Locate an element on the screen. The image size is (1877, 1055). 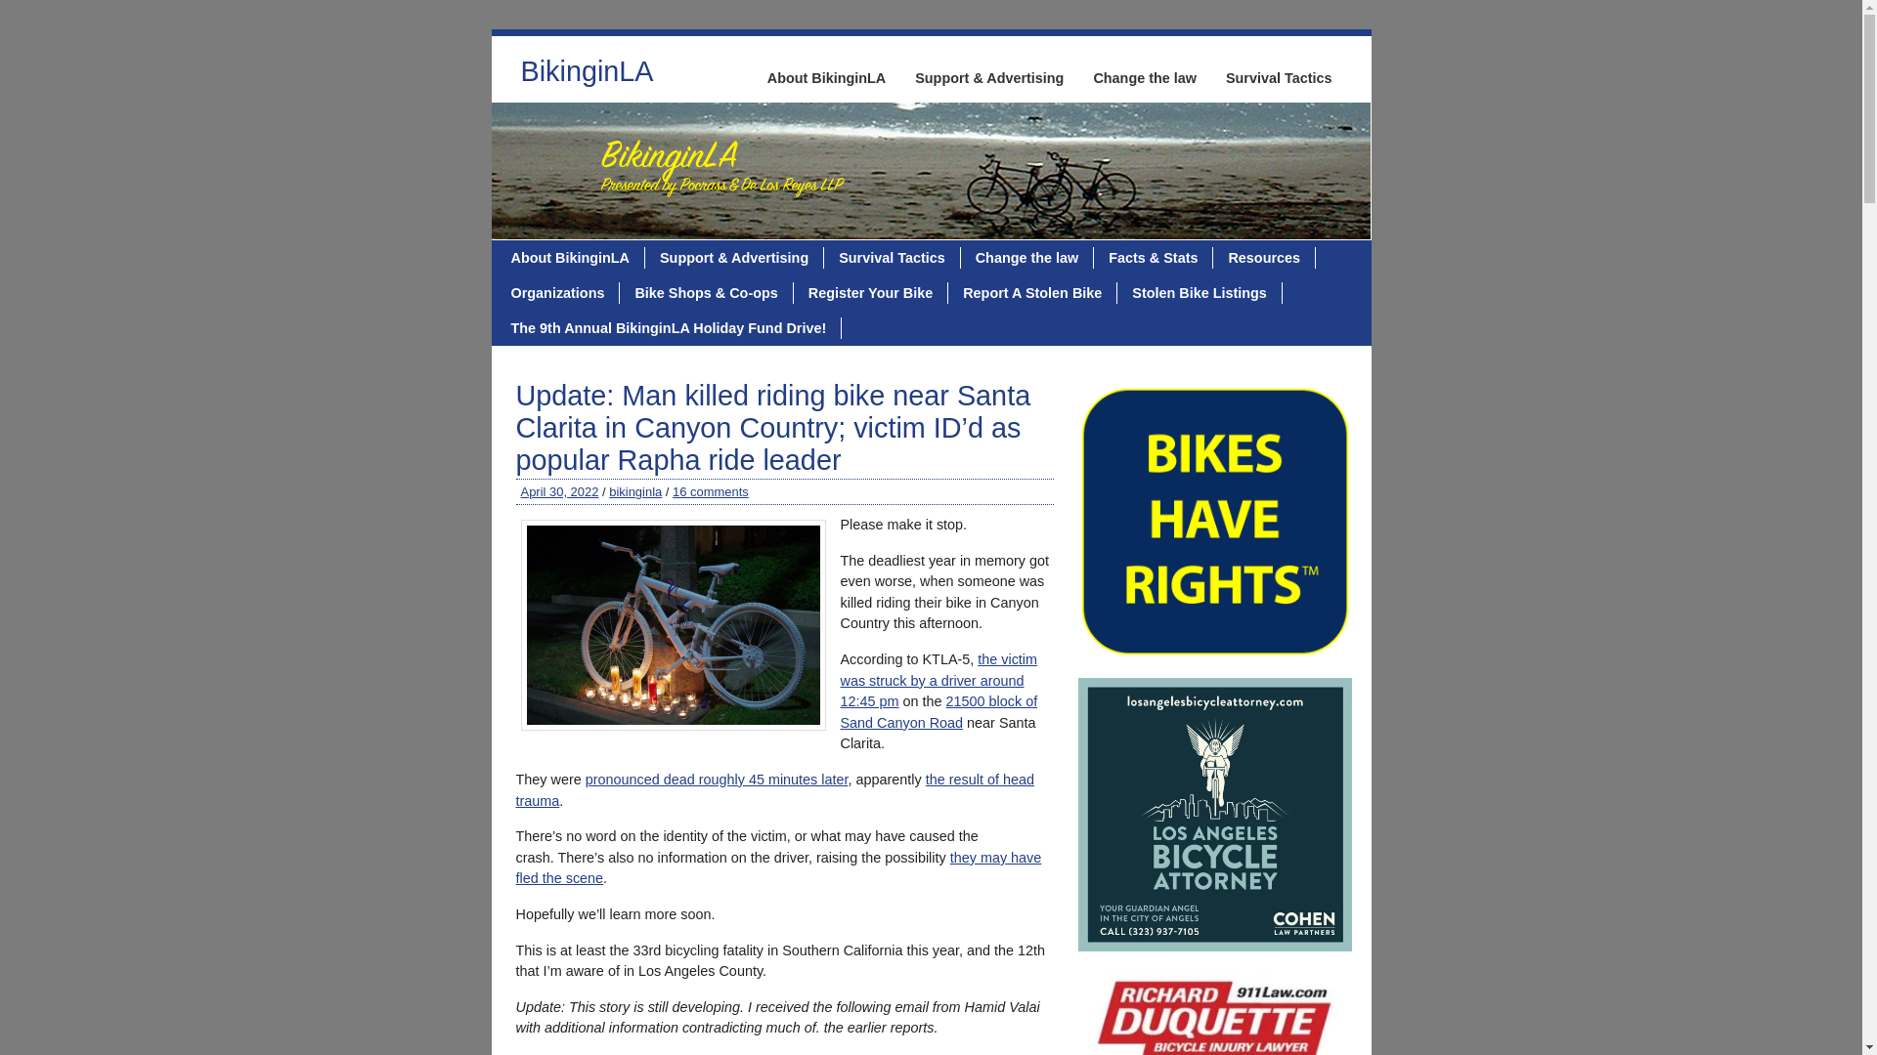
16 comments is located at coordinates (710, 490).